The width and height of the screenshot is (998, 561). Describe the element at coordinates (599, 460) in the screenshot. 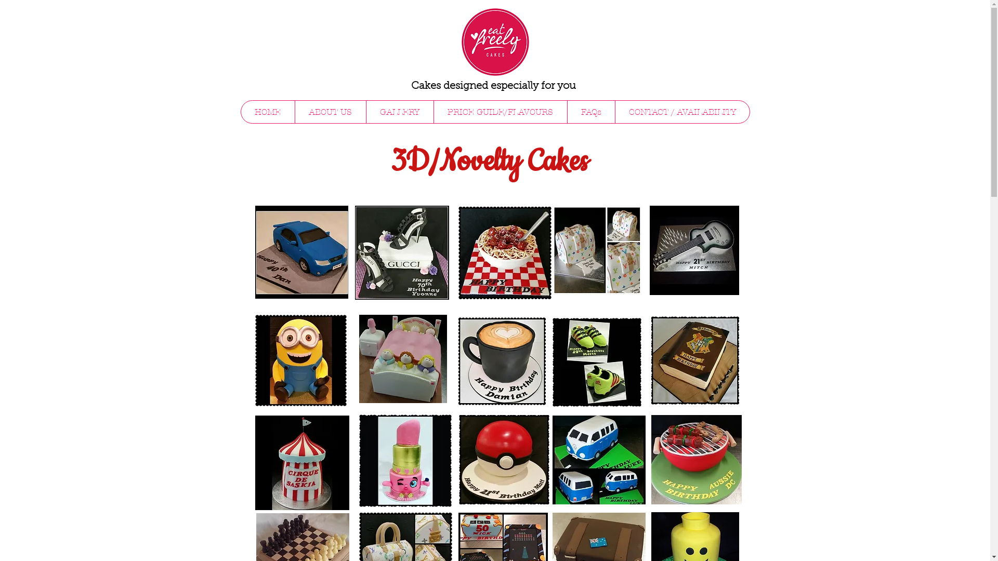

I see `Novelty 014` at that location.